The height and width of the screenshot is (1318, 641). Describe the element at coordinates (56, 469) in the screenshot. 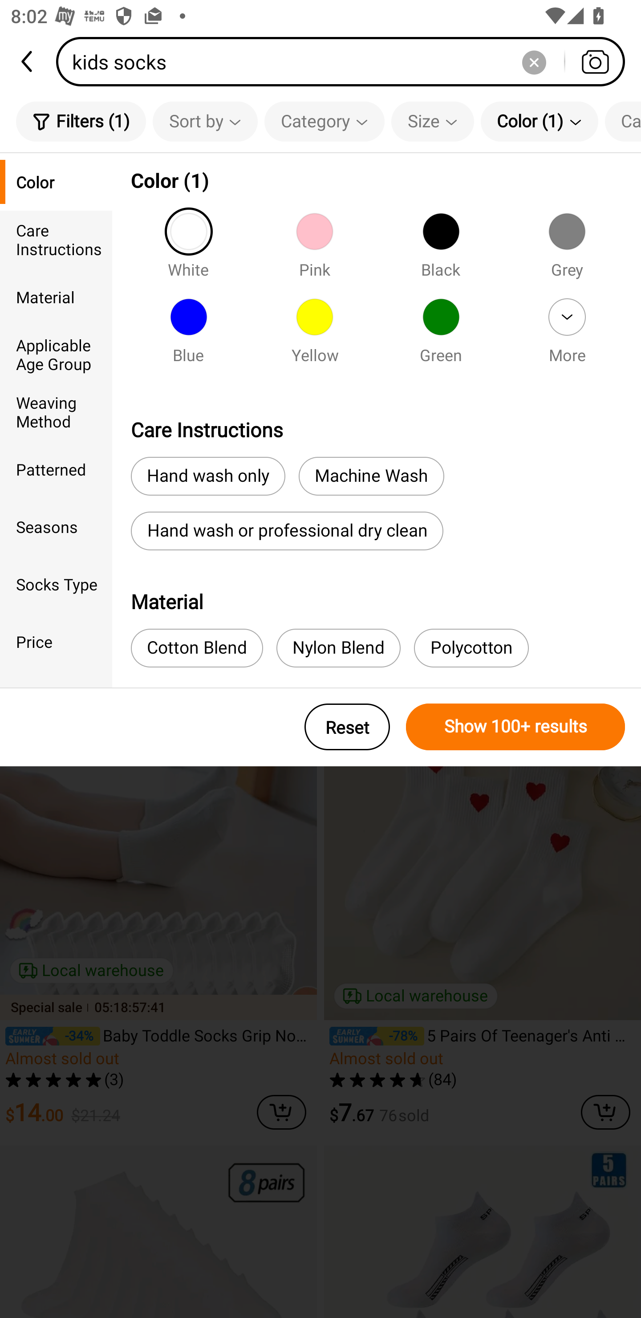

I see `Patterned` at that location.